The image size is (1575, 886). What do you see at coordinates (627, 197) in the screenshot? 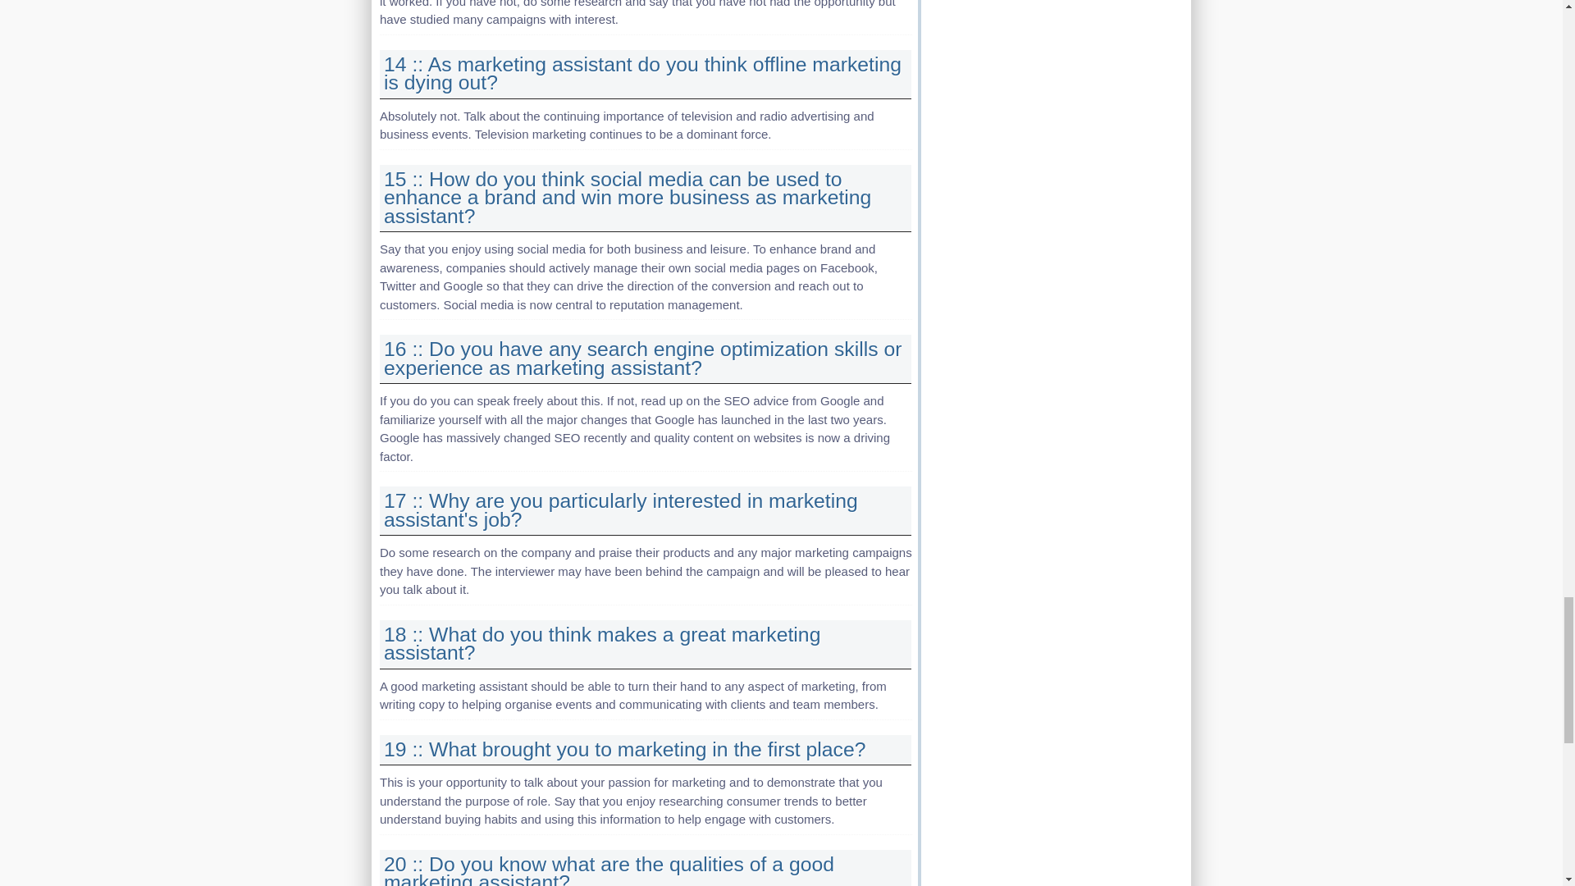
I see `View all Answers` at bounding box center [627, 197].